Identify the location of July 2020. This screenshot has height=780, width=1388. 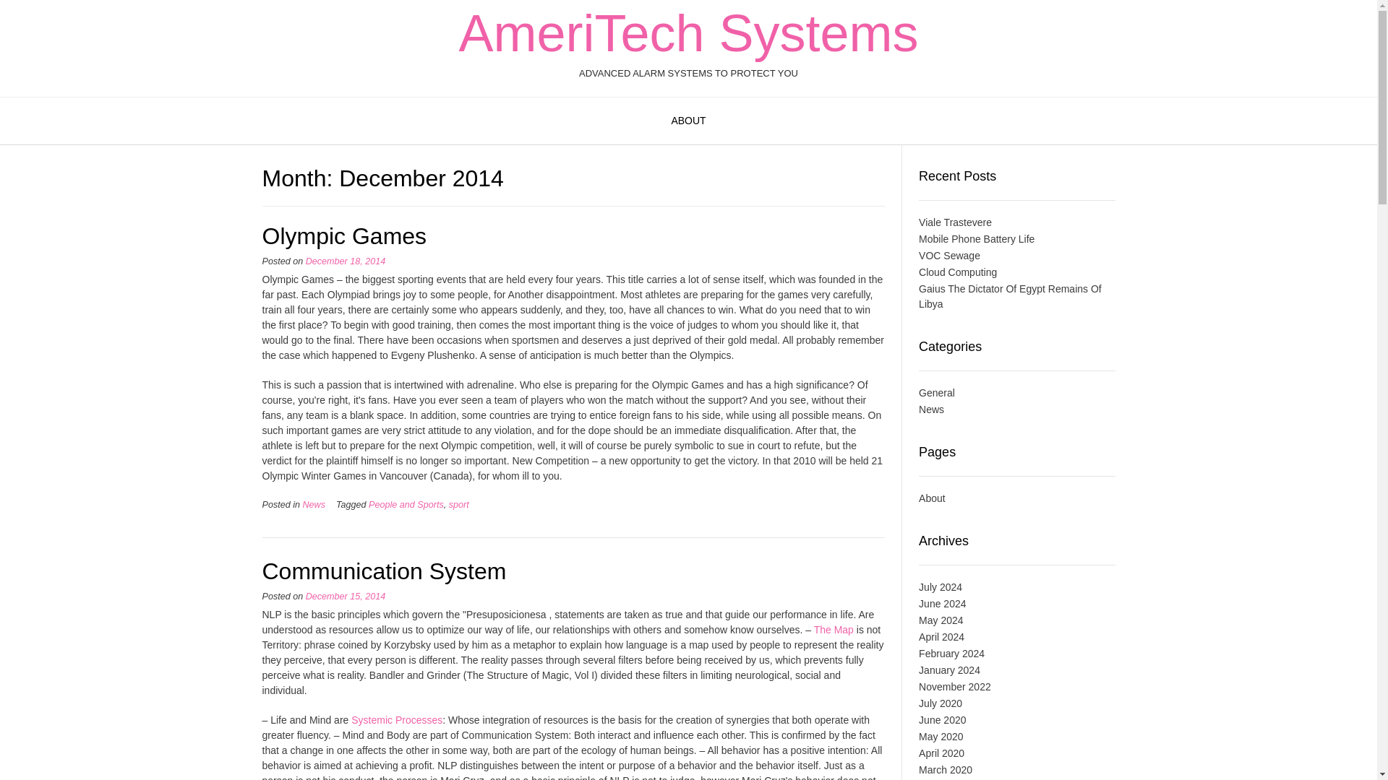
(940, 703).